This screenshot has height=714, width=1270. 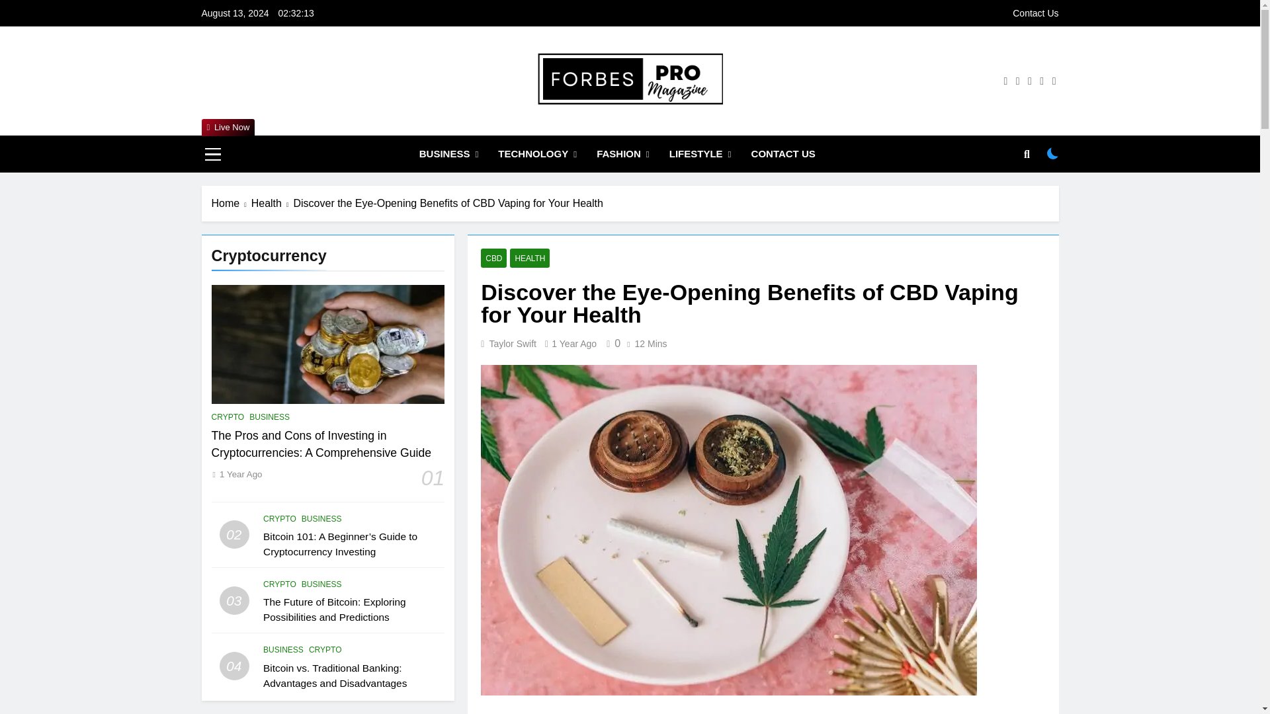 I want to click on TECHNOLOGY, so click(x=537, y=155).